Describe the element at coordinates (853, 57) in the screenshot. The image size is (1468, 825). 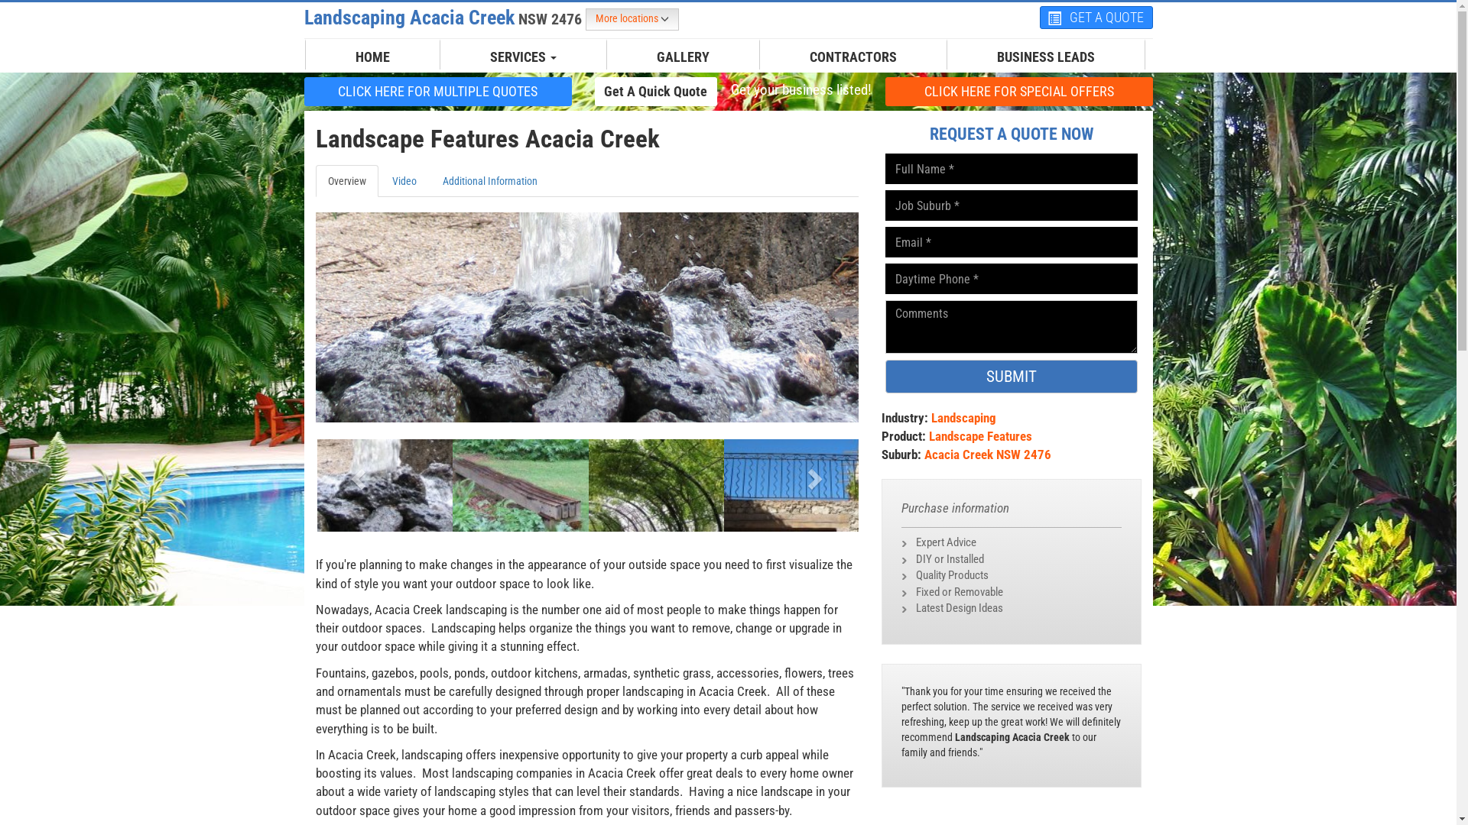
I see `CONTRACTORS` at that location.